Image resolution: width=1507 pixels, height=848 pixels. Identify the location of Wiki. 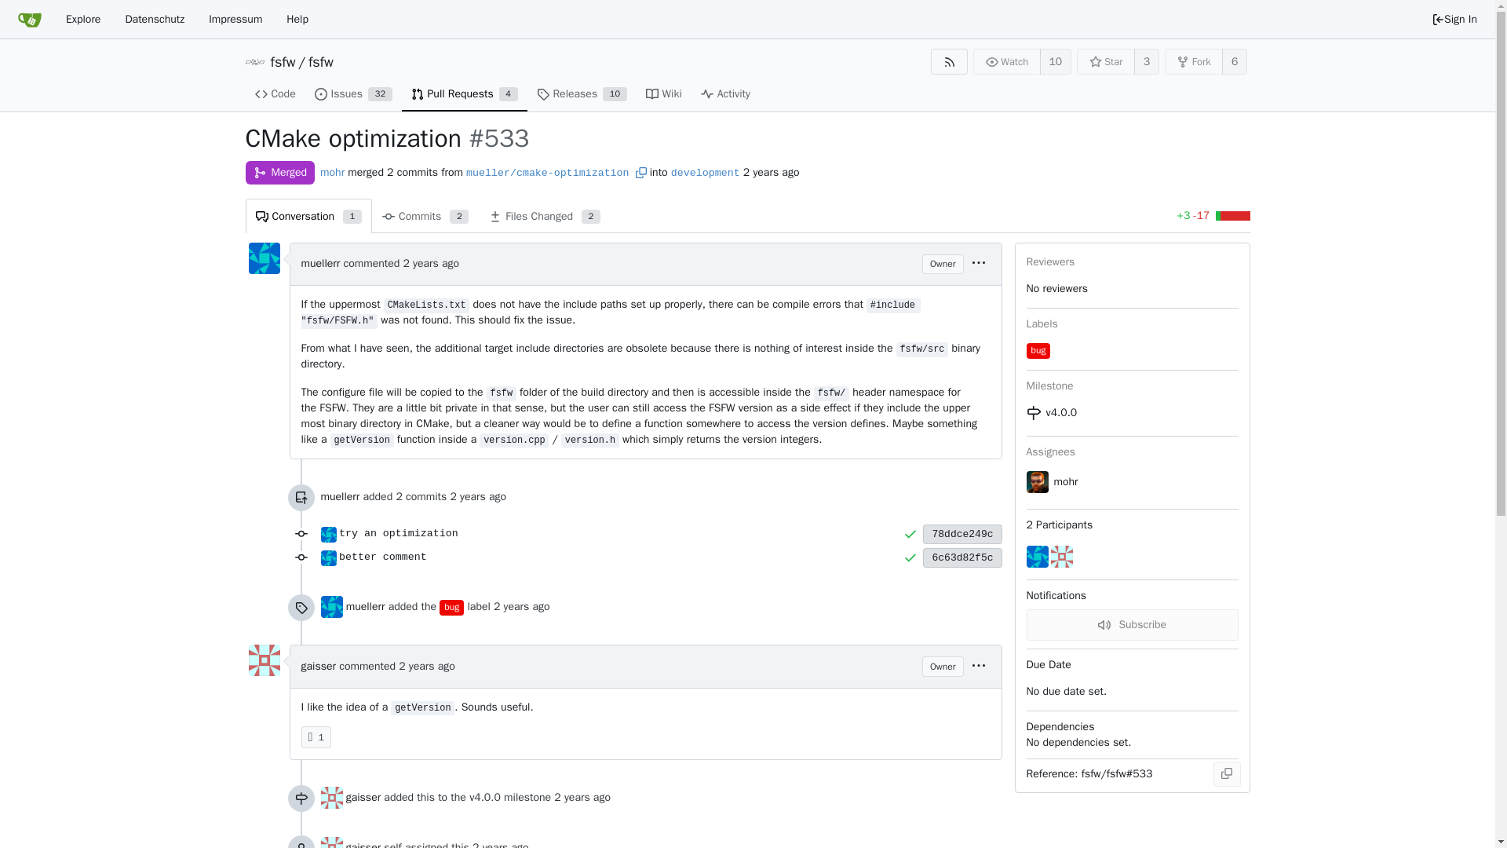
(664, 94).